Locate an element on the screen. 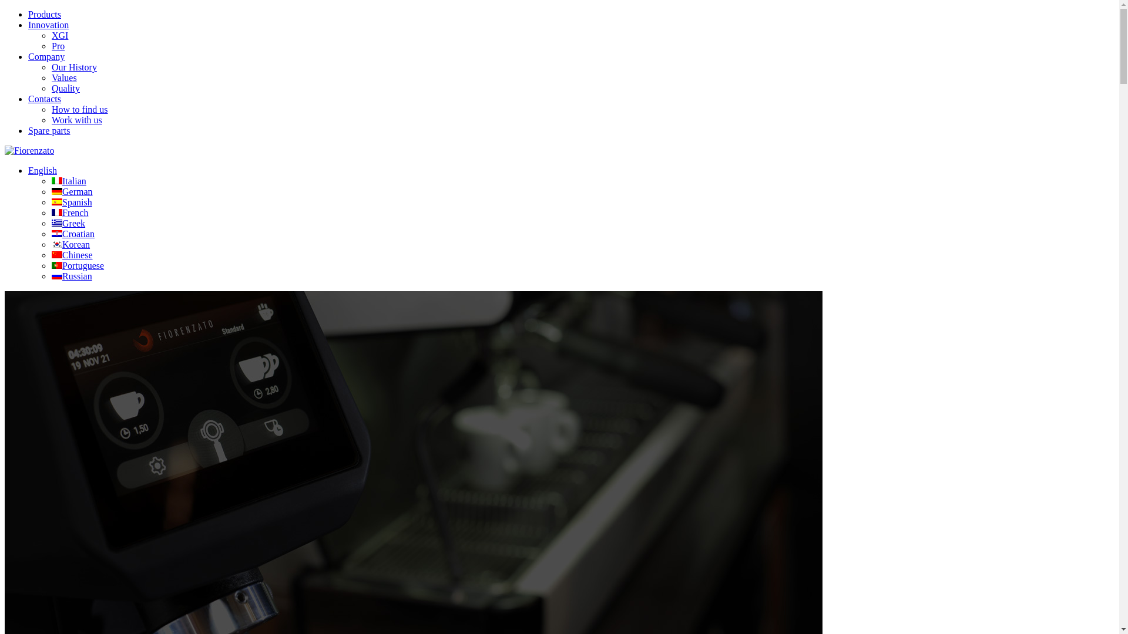 This screenshot has width=1128, height=634. Korean is located at coordinates (70, 244).